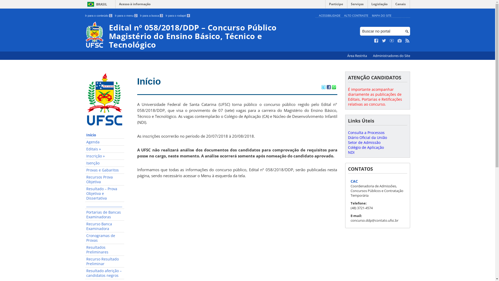 This screenshot has height=281, width=499. I want to click on Ir para o menu 2, so click(126, 16).